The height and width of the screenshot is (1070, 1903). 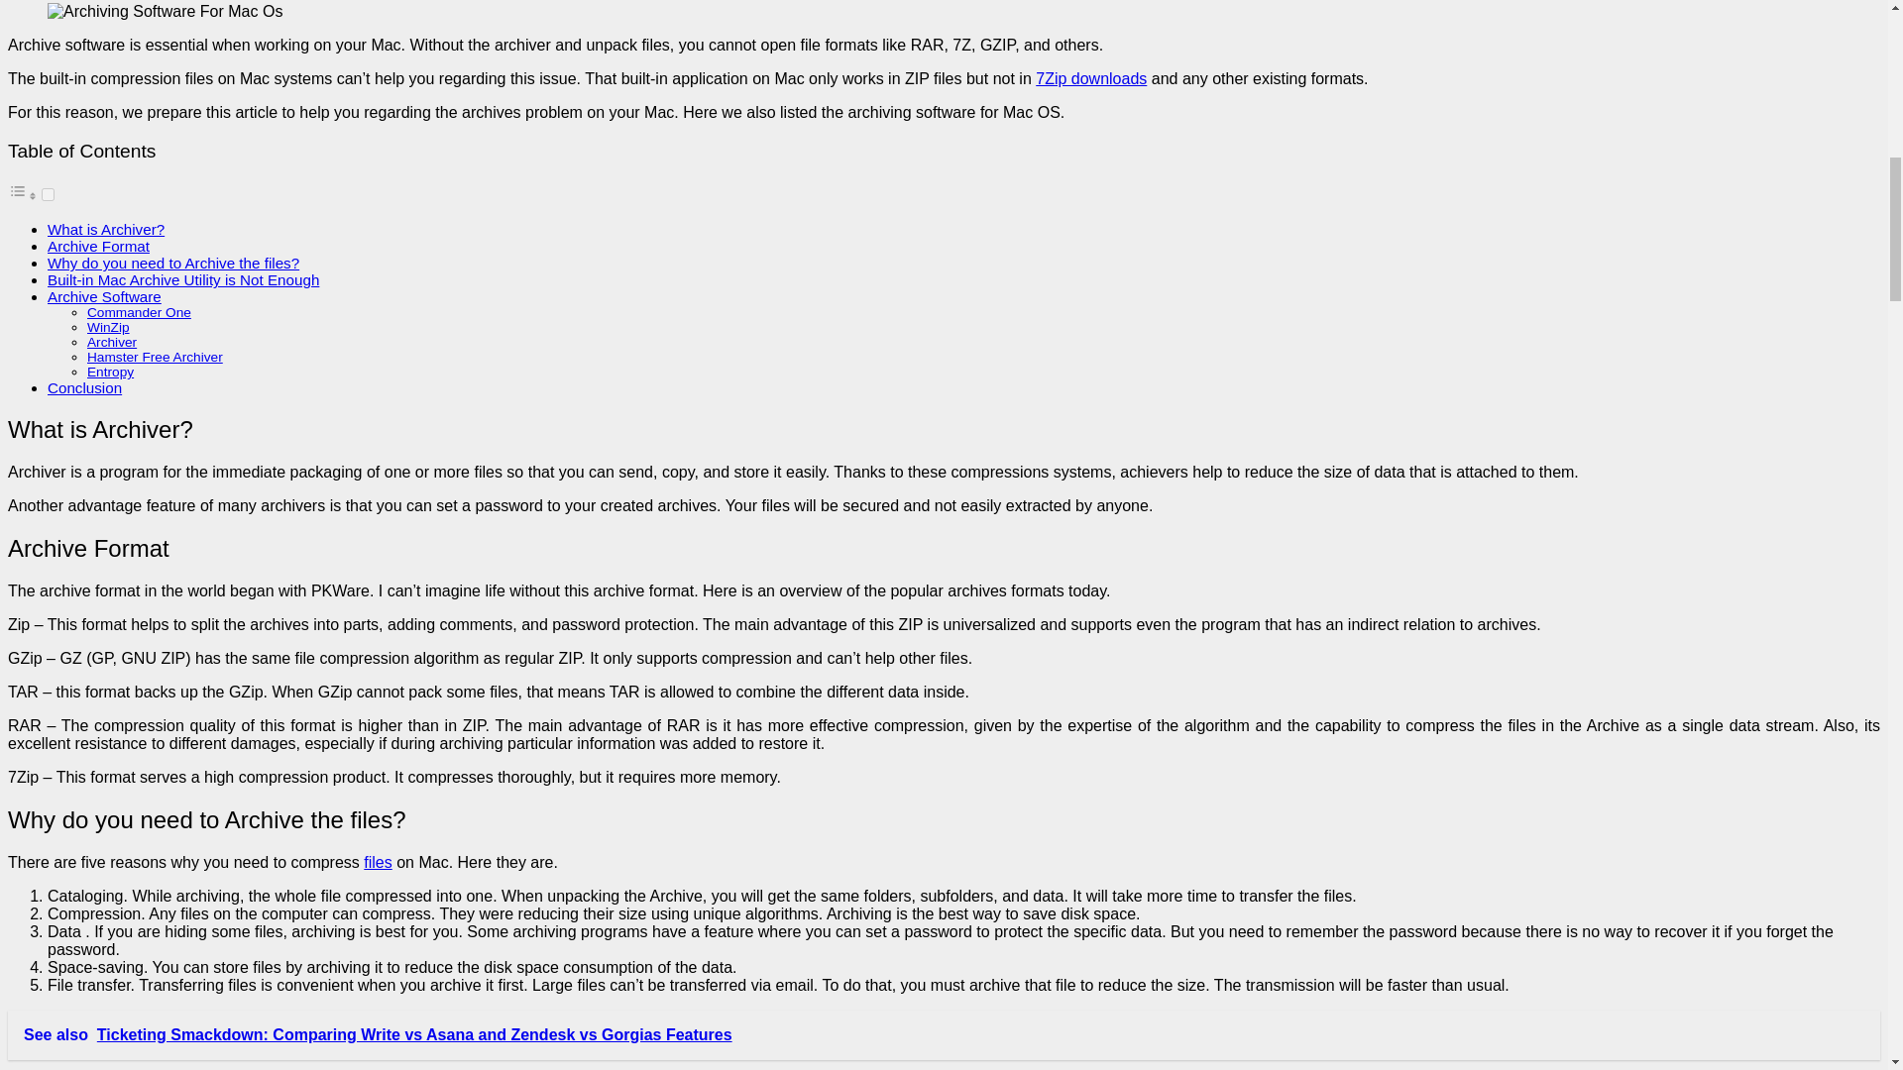 What do you see at coordinates (155, 357) in the screenshot?
I see `Hamster Free Archiver` at bounding box center [155, 357].